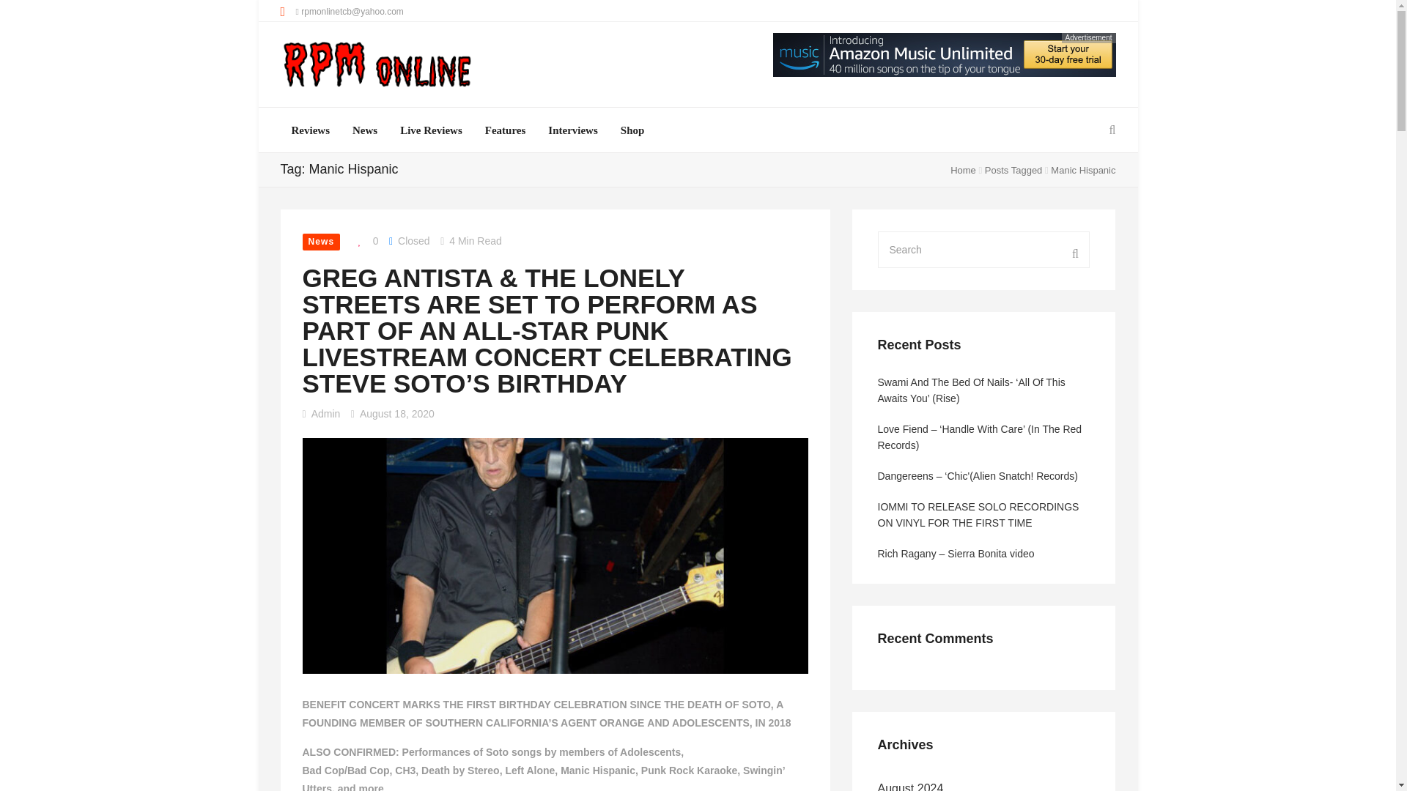 This screenshot has width=1407, height=791. I want to click on Like this, so click(364, 242).